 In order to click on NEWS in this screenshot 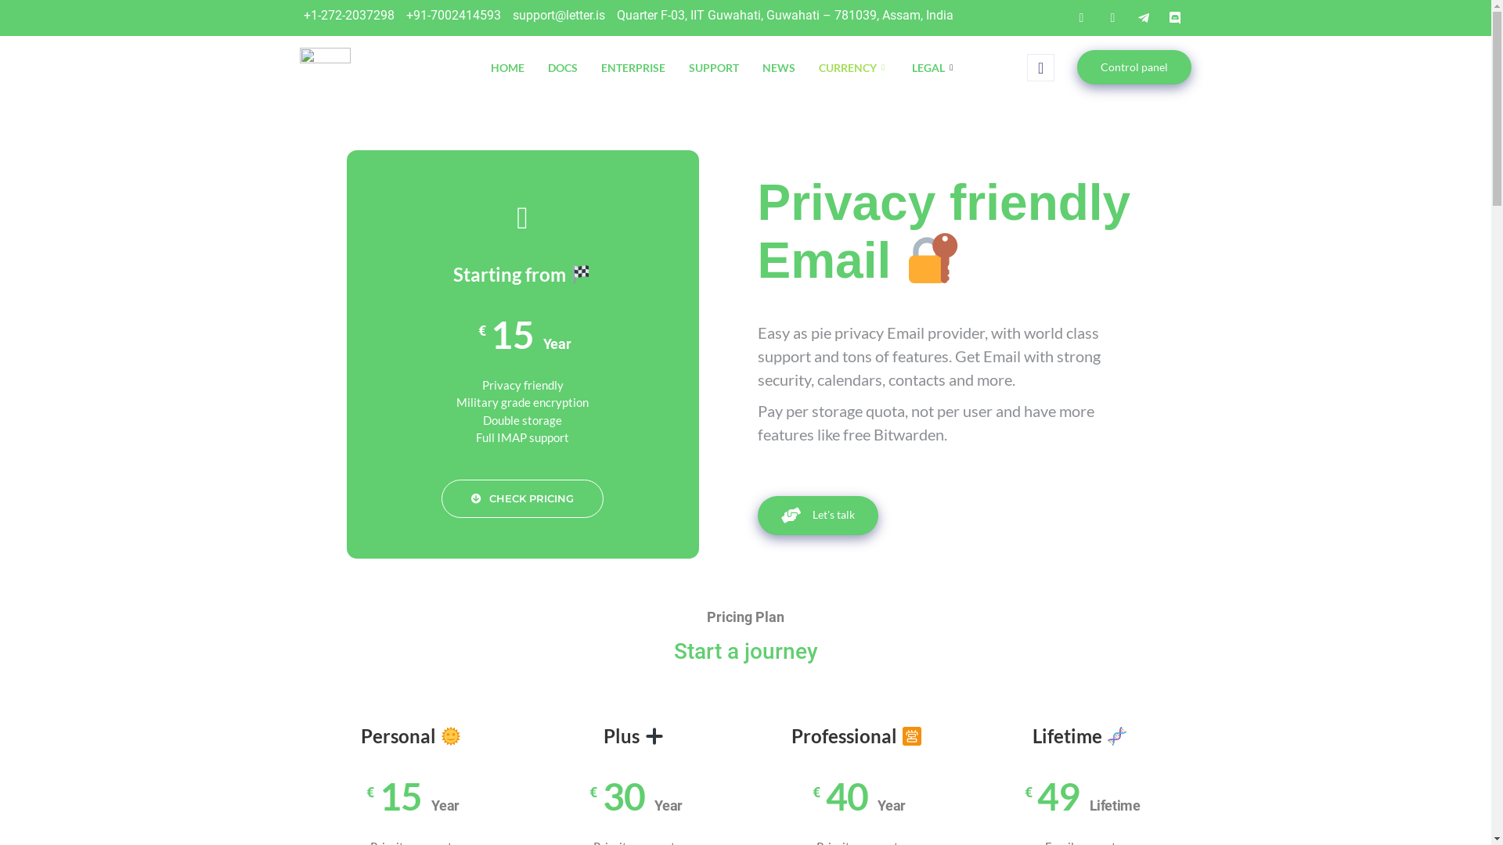, I will do `click(779, 67)`.